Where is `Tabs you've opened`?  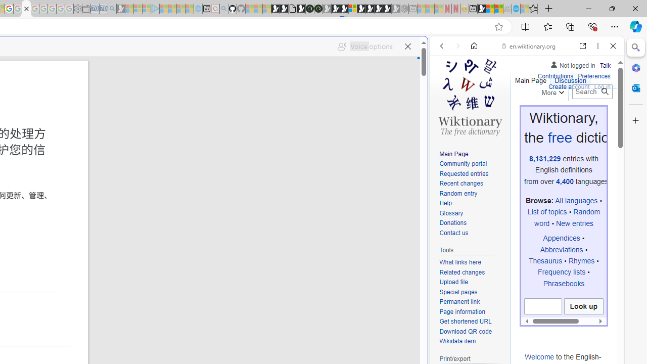 Tabs you've opened is located at coordinates (140, 134).